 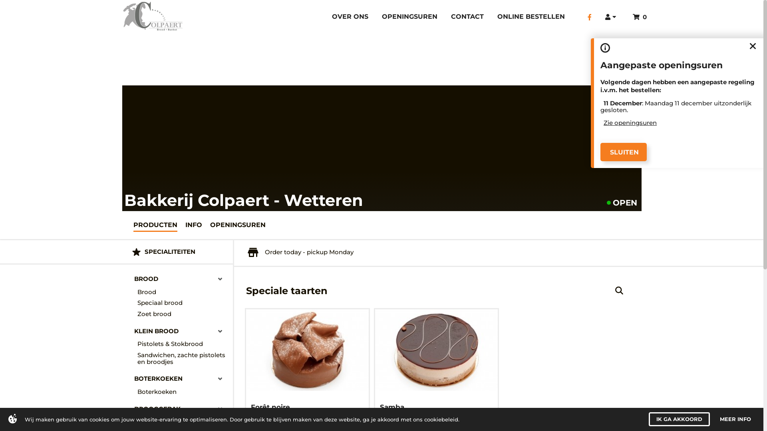 I want to click on PRODUCTEN, so click(x=155, y=225).